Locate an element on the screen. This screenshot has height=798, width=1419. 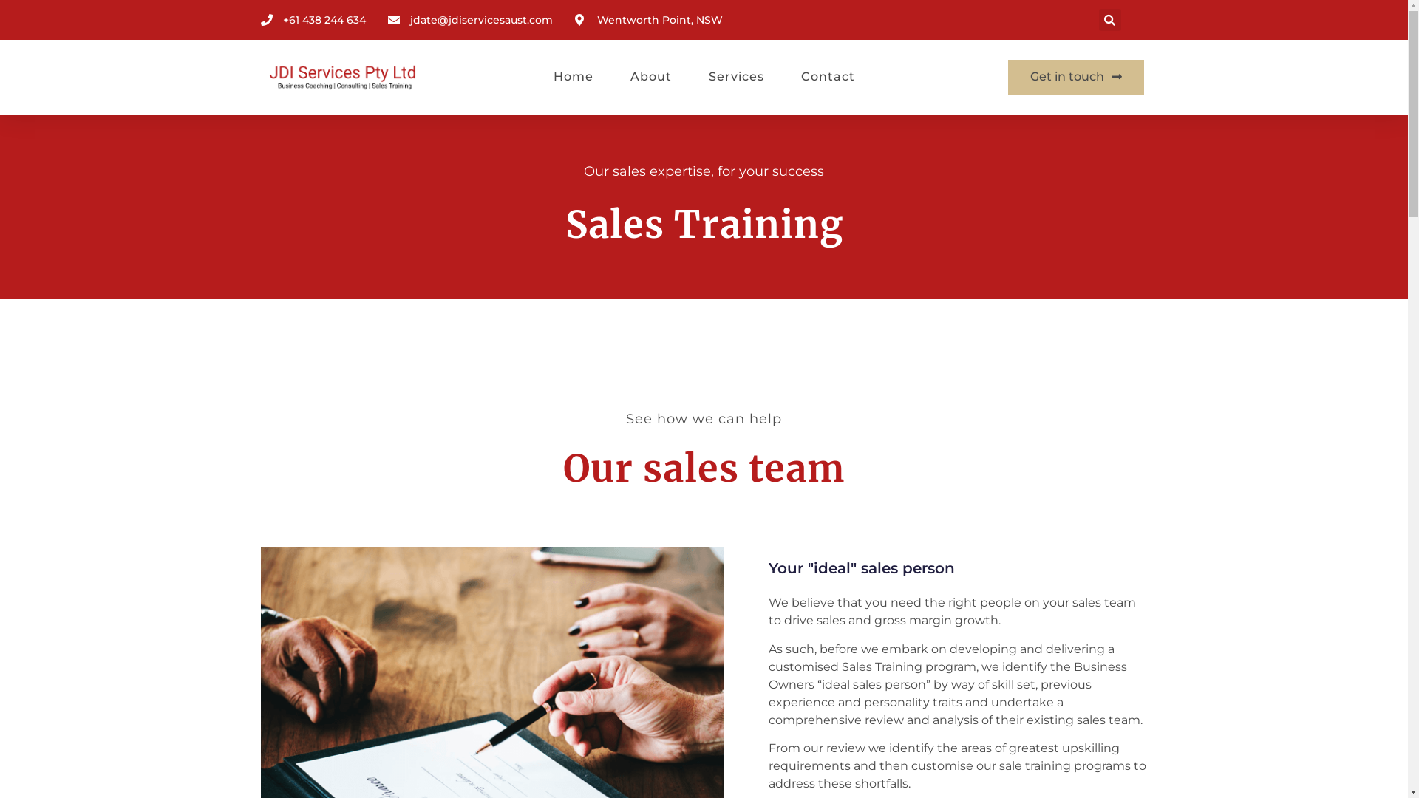
jdate@jdiservicesaust.com is located at coordinates (470, 19).